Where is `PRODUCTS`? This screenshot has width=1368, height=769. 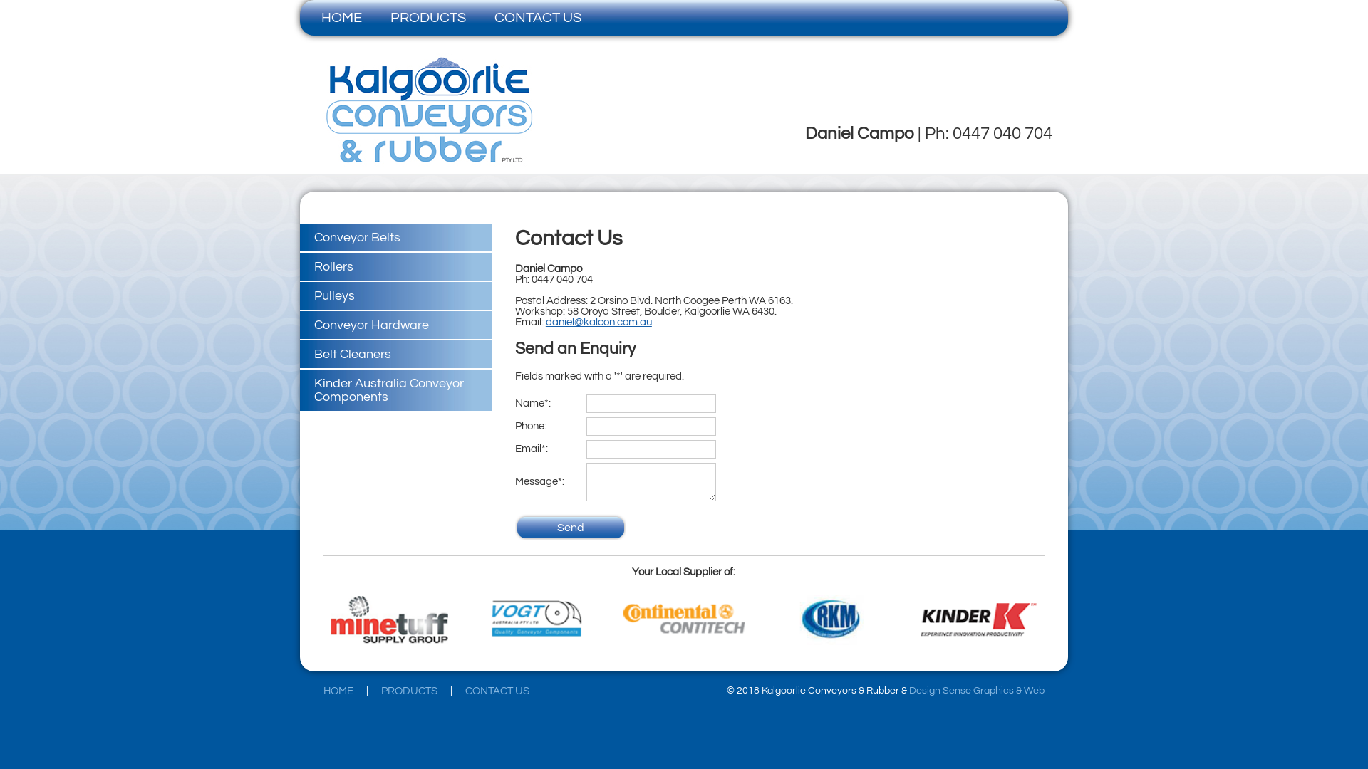 PRODUCTS is located at coordinates (409, 691).